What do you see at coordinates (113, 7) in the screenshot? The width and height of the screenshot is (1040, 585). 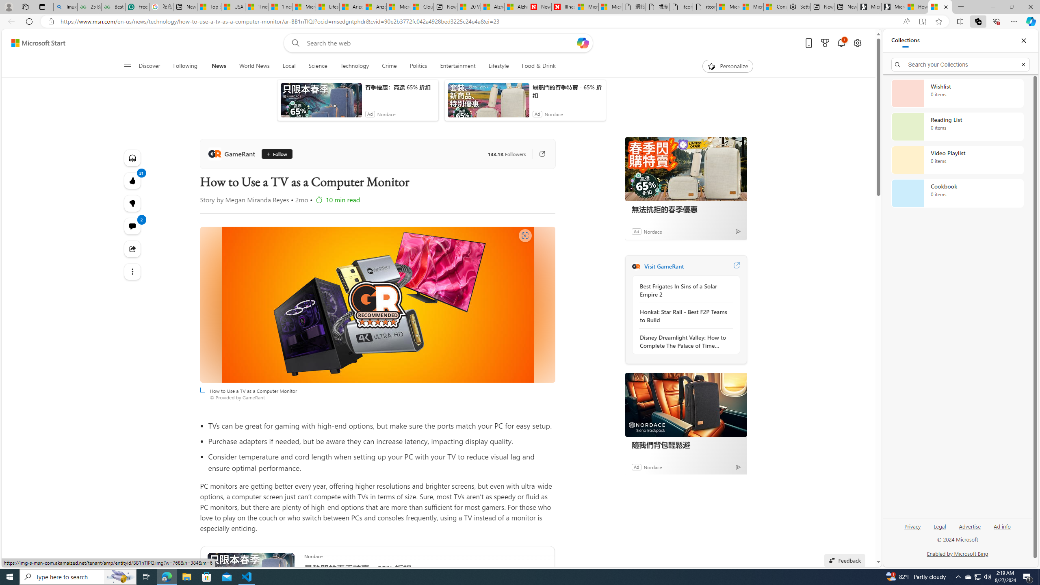 I see `Best SSL Certificates Provider in India - GeeksforGeeks` at bounding box center [113, 7].